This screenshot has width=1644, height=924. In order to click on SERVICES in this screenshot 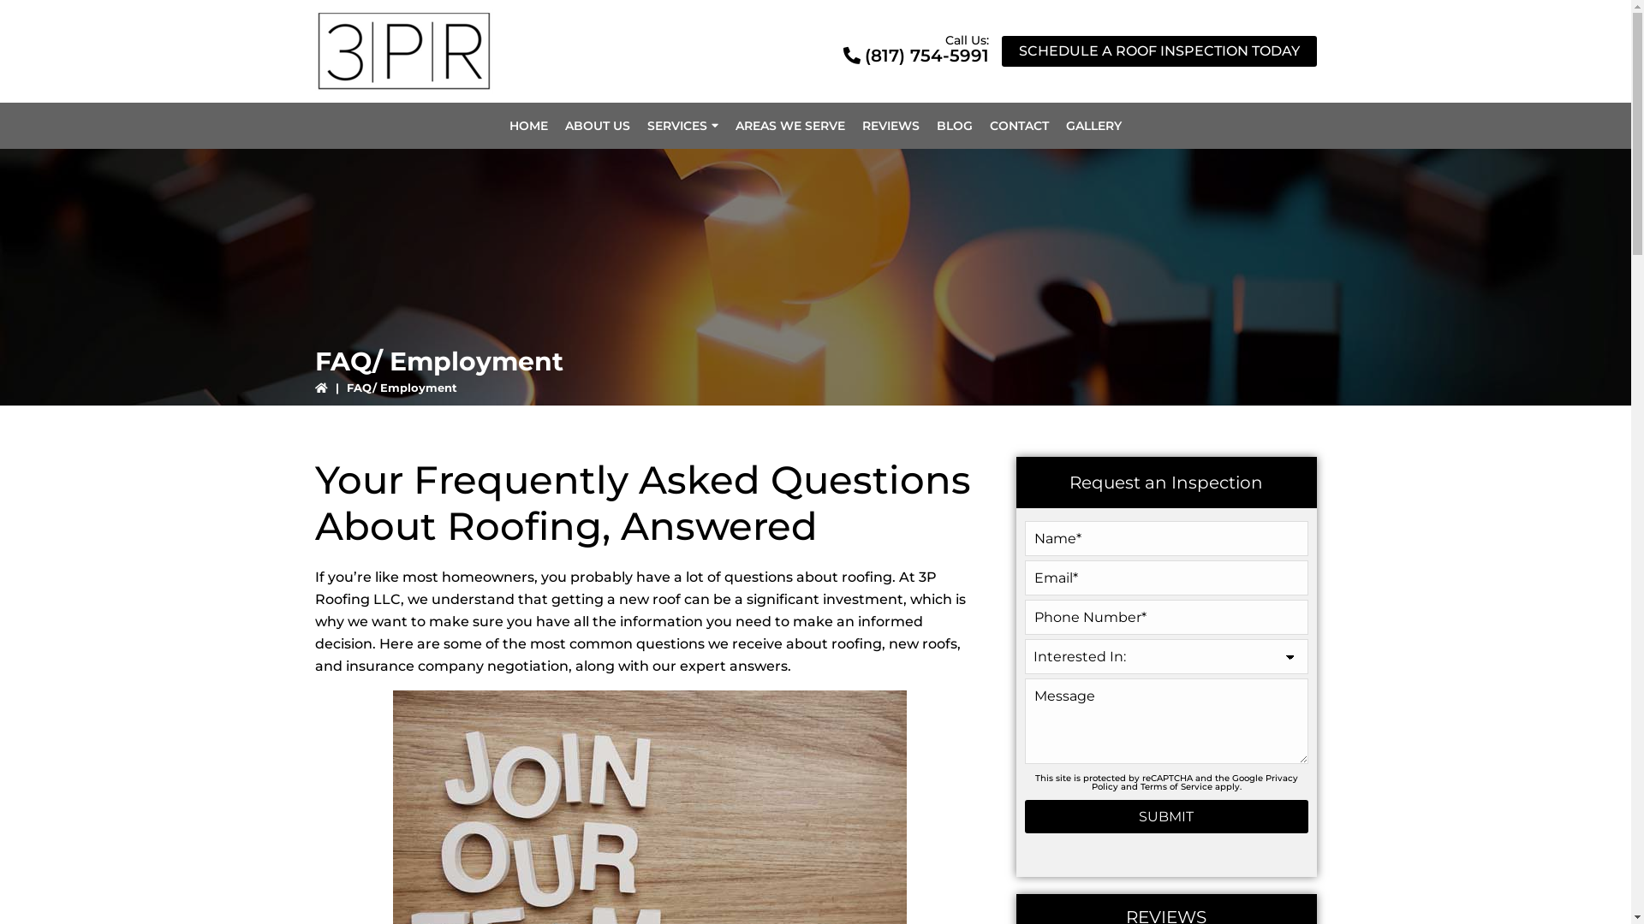, I will do `click(683, 126)`.